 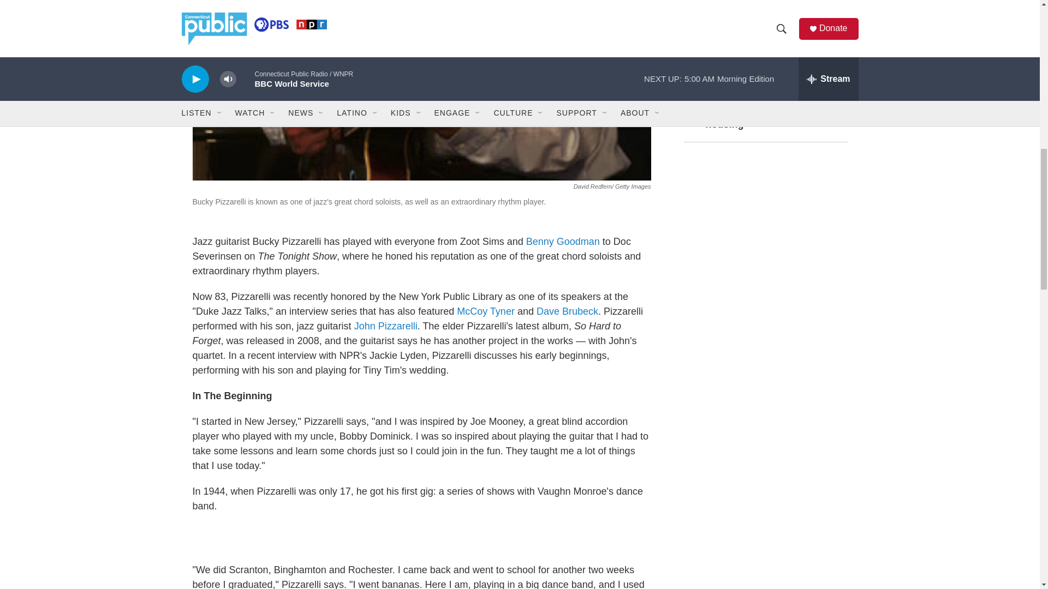 What do you see at coordinates (765, 534) in the screenshot?
I see `3rd party ad content` at bounding box center [765, 534].